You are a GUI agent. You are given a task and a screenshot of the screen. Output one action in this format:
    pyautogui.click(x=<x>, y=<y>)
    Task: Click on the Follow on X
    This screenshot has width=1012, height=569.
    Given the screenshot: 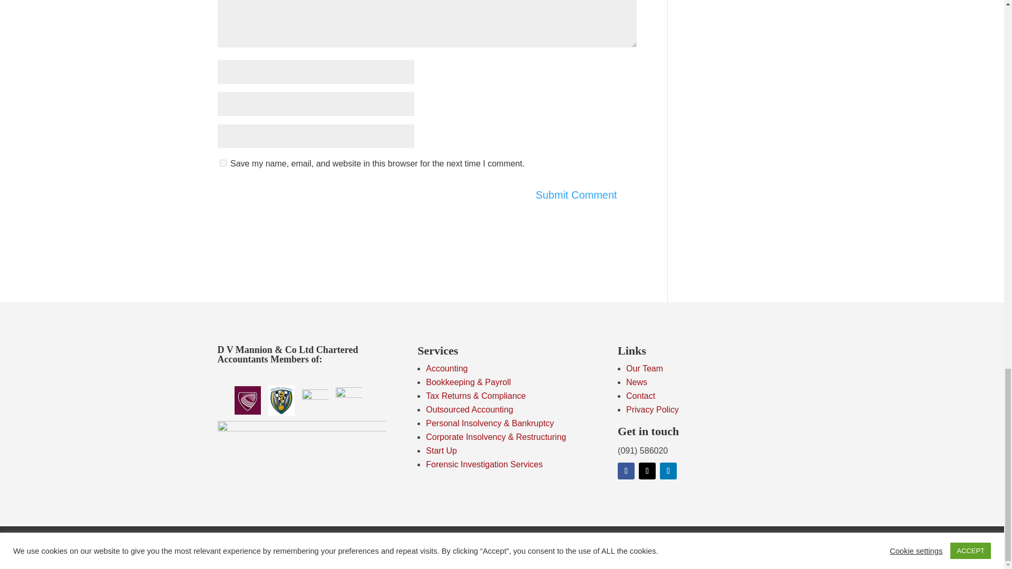 What is the action you would take?
    pyautogui.click(x=647, y=471)
    